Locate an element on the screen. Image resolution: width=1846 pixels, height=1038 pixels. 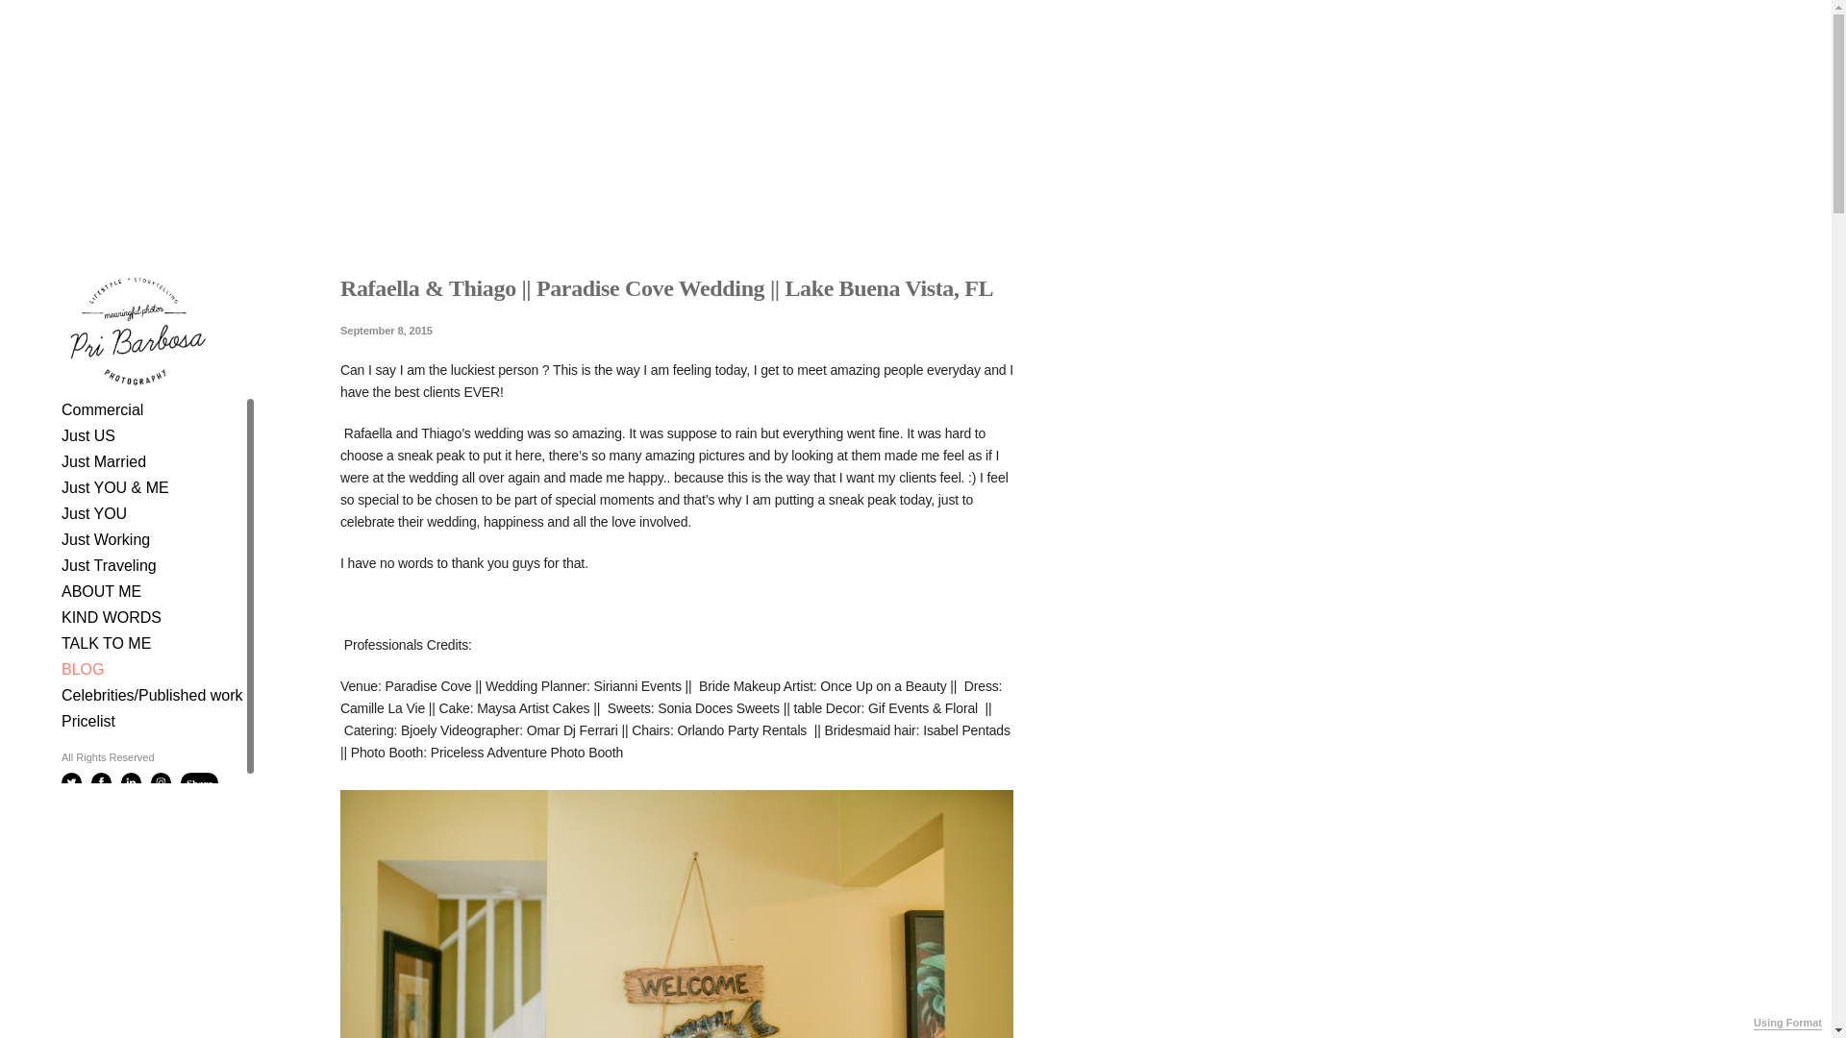
Facebook is located at coordinates (100, 782).